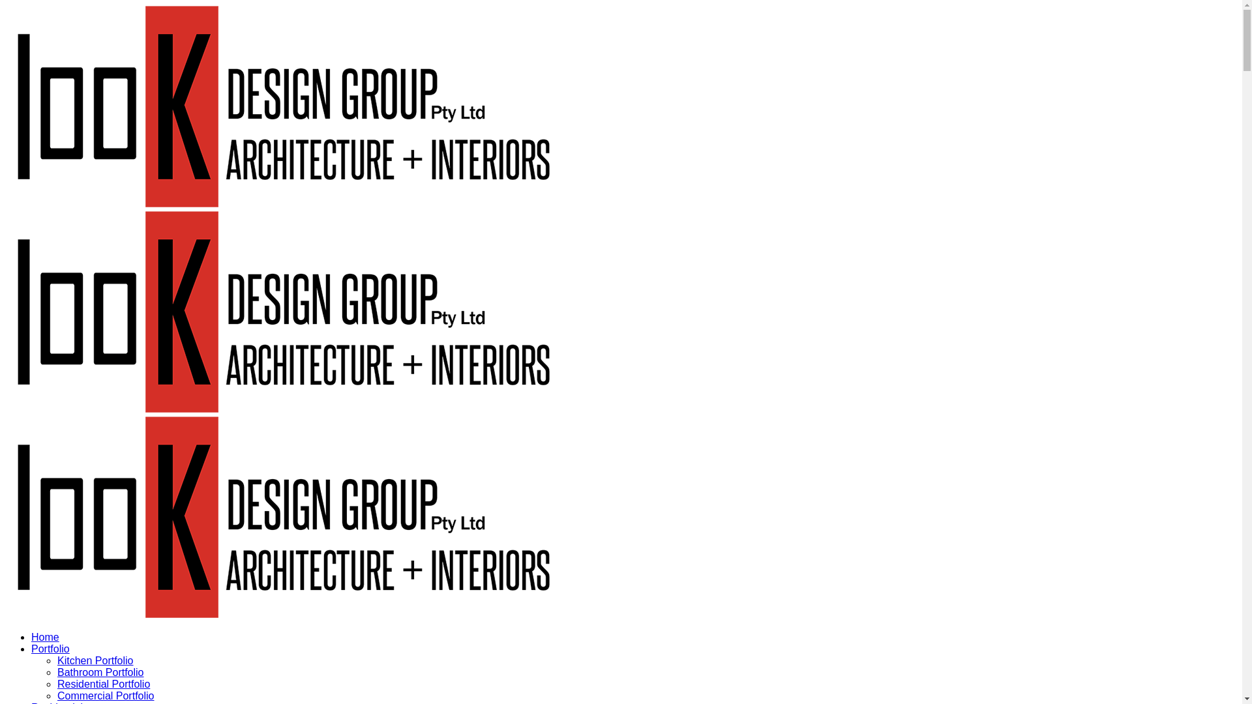  Describe the element at coordinates (106, 696) in the screenshot. I see `Commercial Portfolio` at that location.